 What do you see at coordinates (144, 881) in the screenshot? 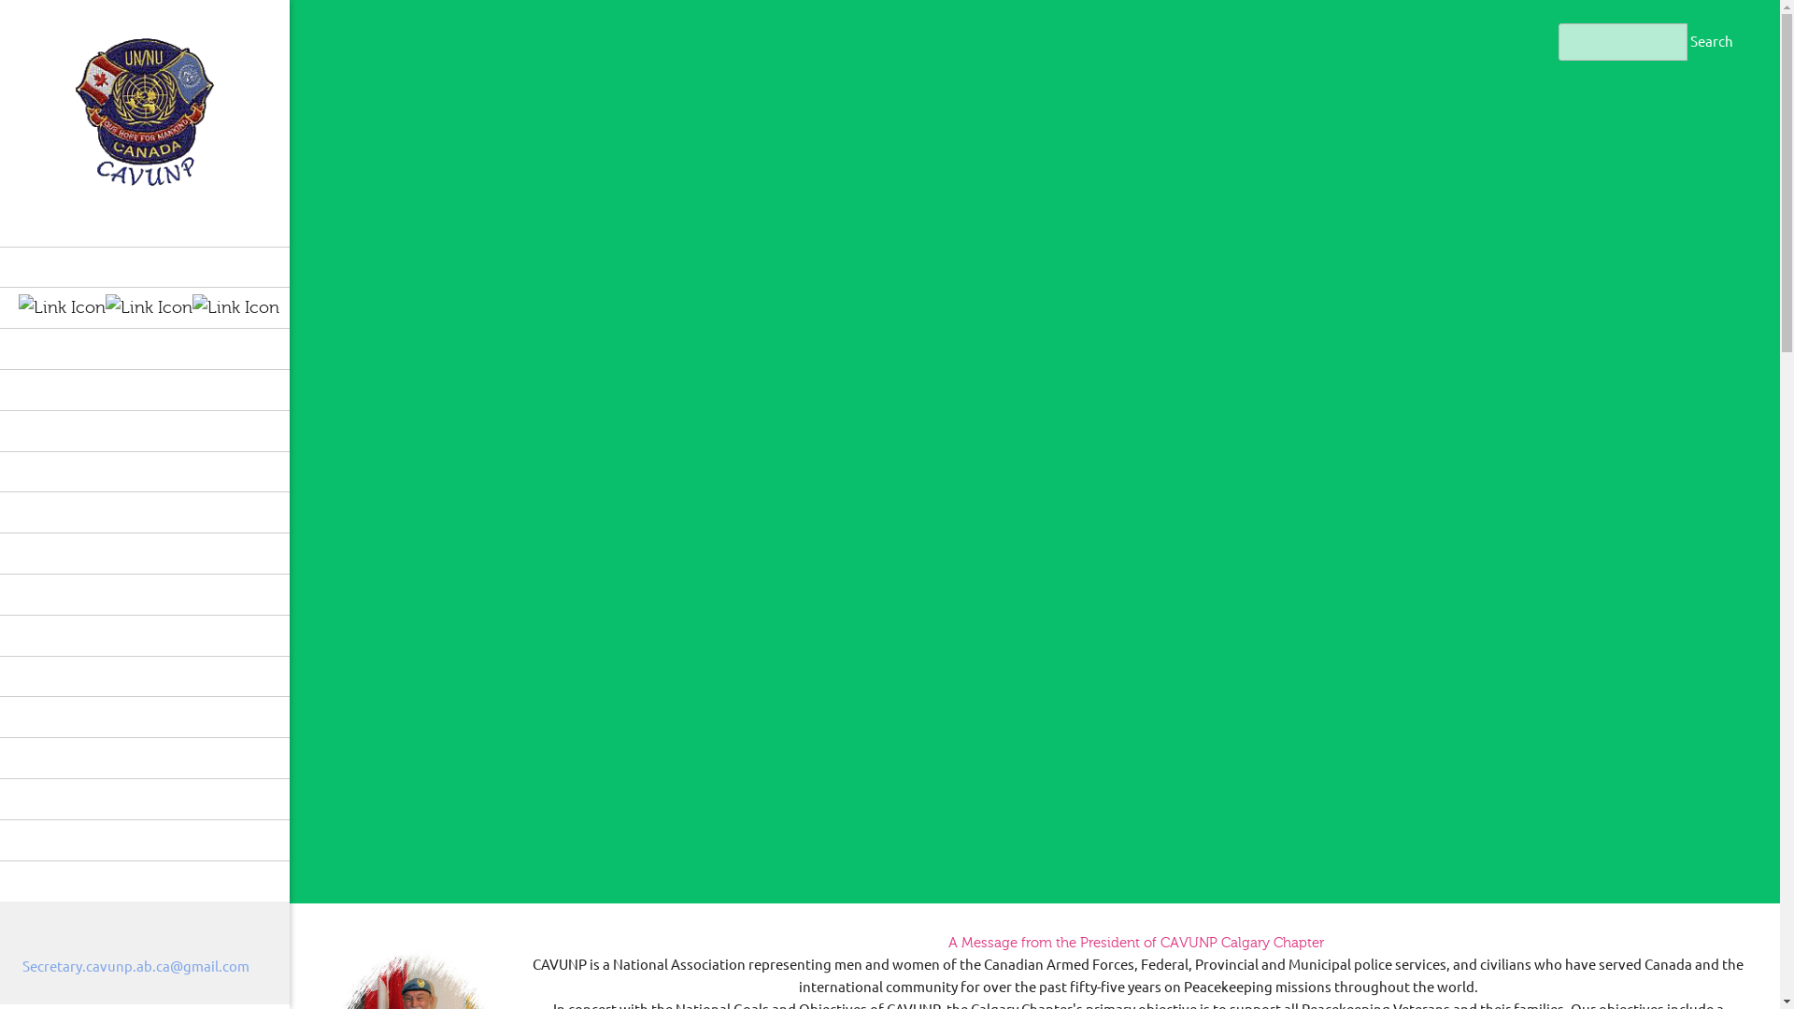
I see `Executives` at bounding box center [144, 881].